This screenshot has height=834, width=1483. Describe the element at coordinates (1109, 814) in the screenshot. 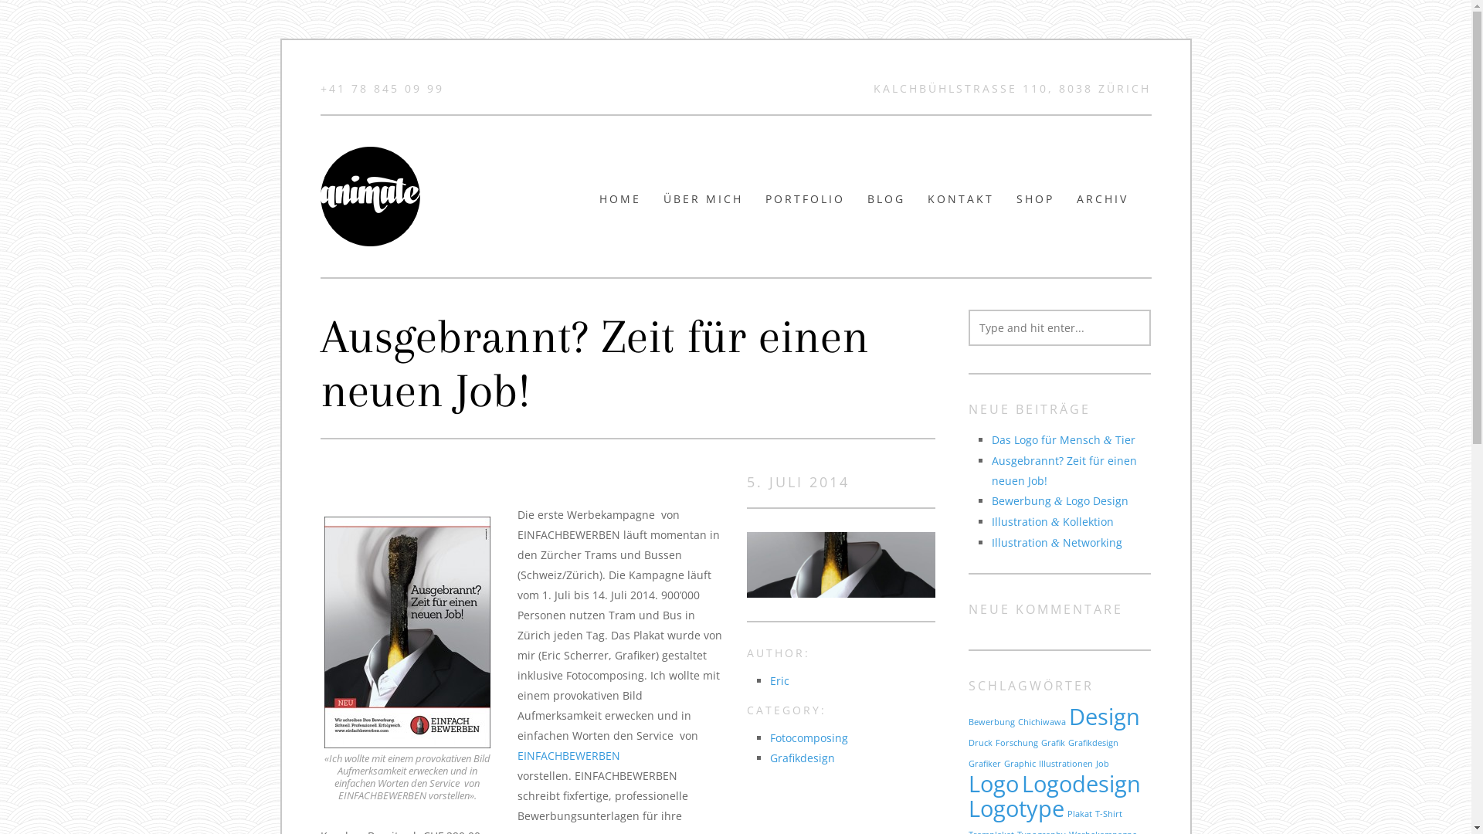

I see `T-Shirt` at that location.